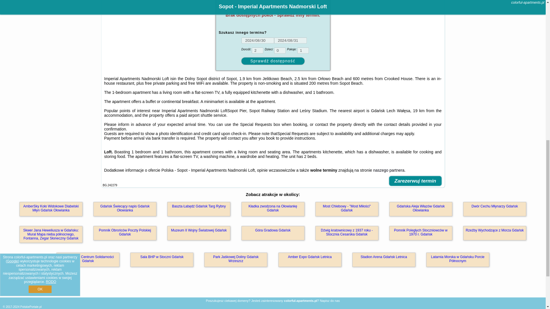  I want to click on 2024-08-31, so click(290, 40).